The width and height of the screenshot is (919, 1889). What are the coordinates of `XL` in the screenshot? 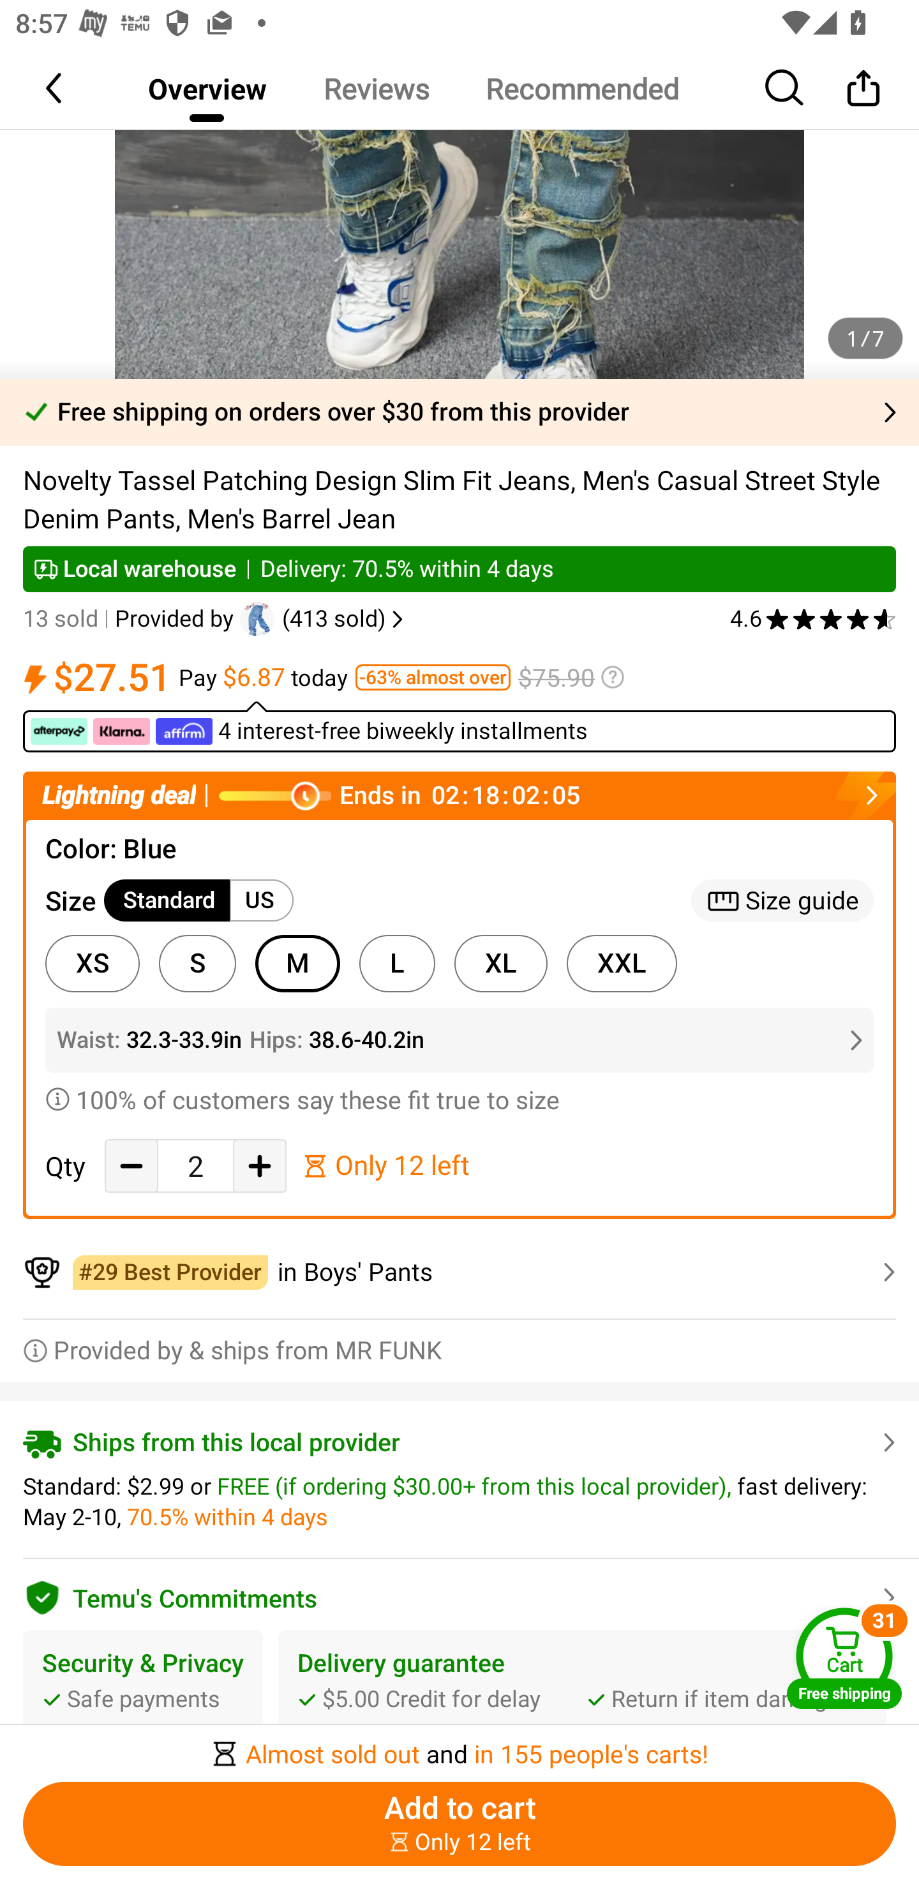 It's located at (500, 964).